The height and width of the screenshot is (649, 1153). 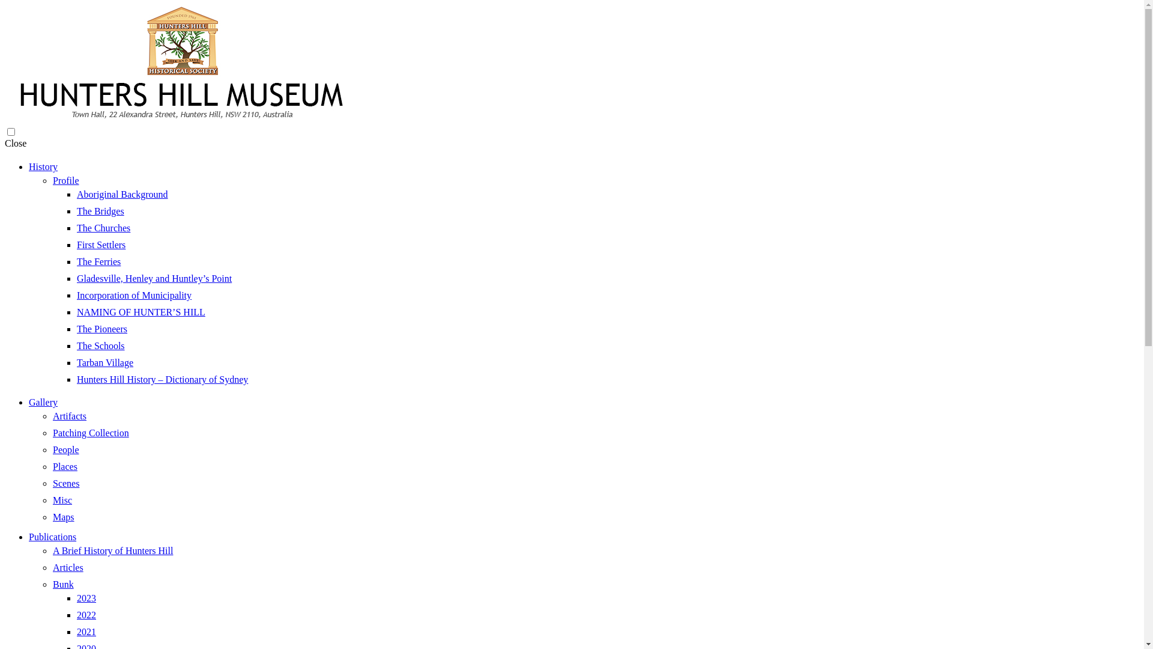 What do you see at coordinates (135, 296) in the screenshot?
I see `Incorporation of Municipality` at bounding box center [135, 296].